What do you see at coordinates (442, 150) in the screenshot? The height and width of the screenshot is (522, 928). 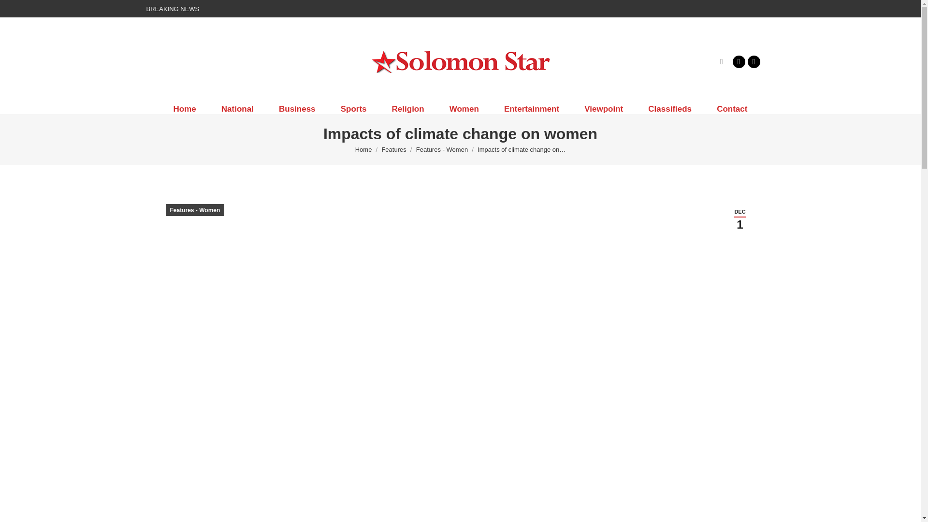 I see `Features - Women` at bounding box center [442, 150].